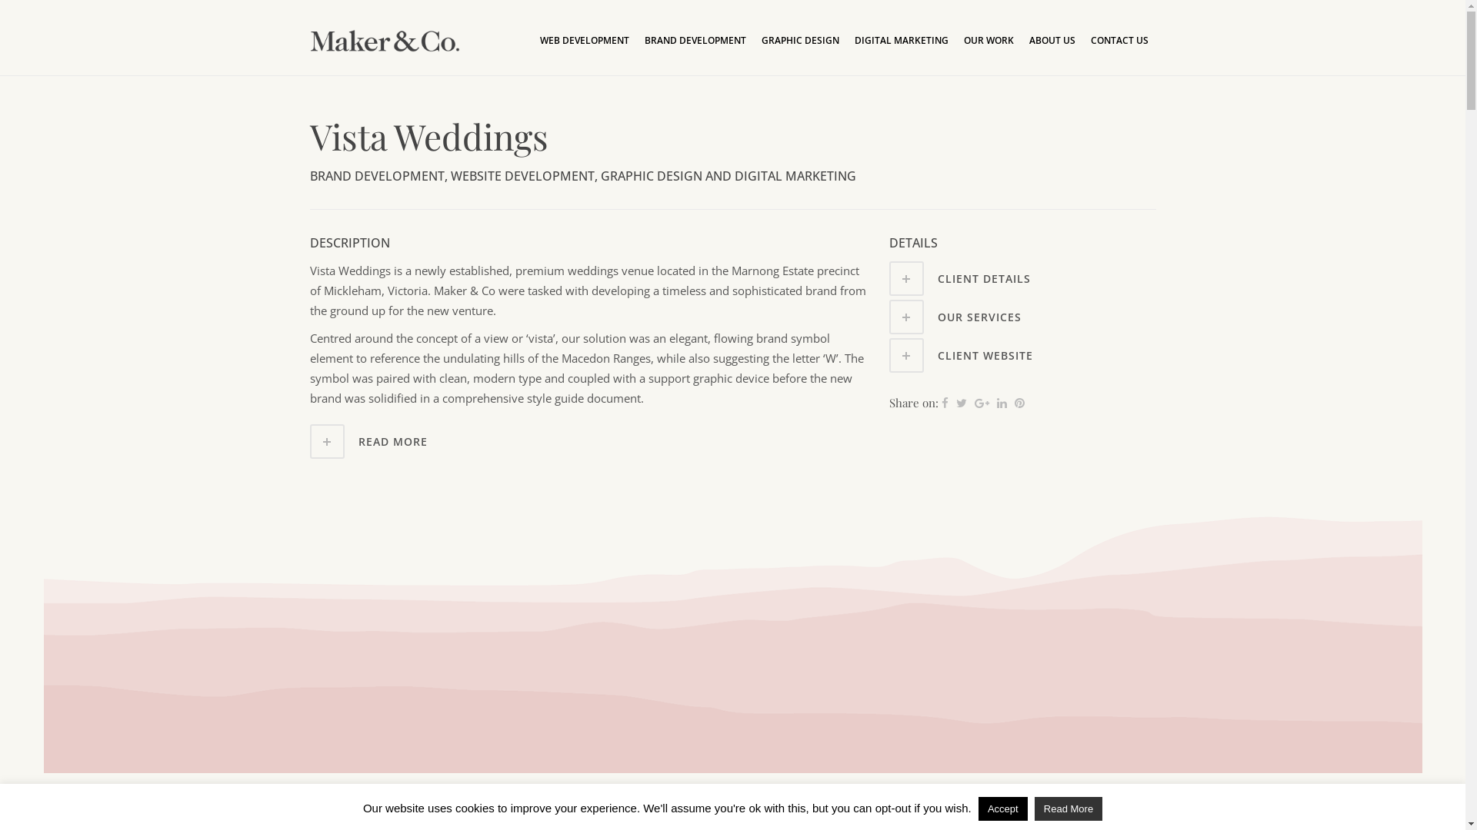 This screenshot has height=830, width=1477. I want to click on ABOUT US, so click(1052, 41).